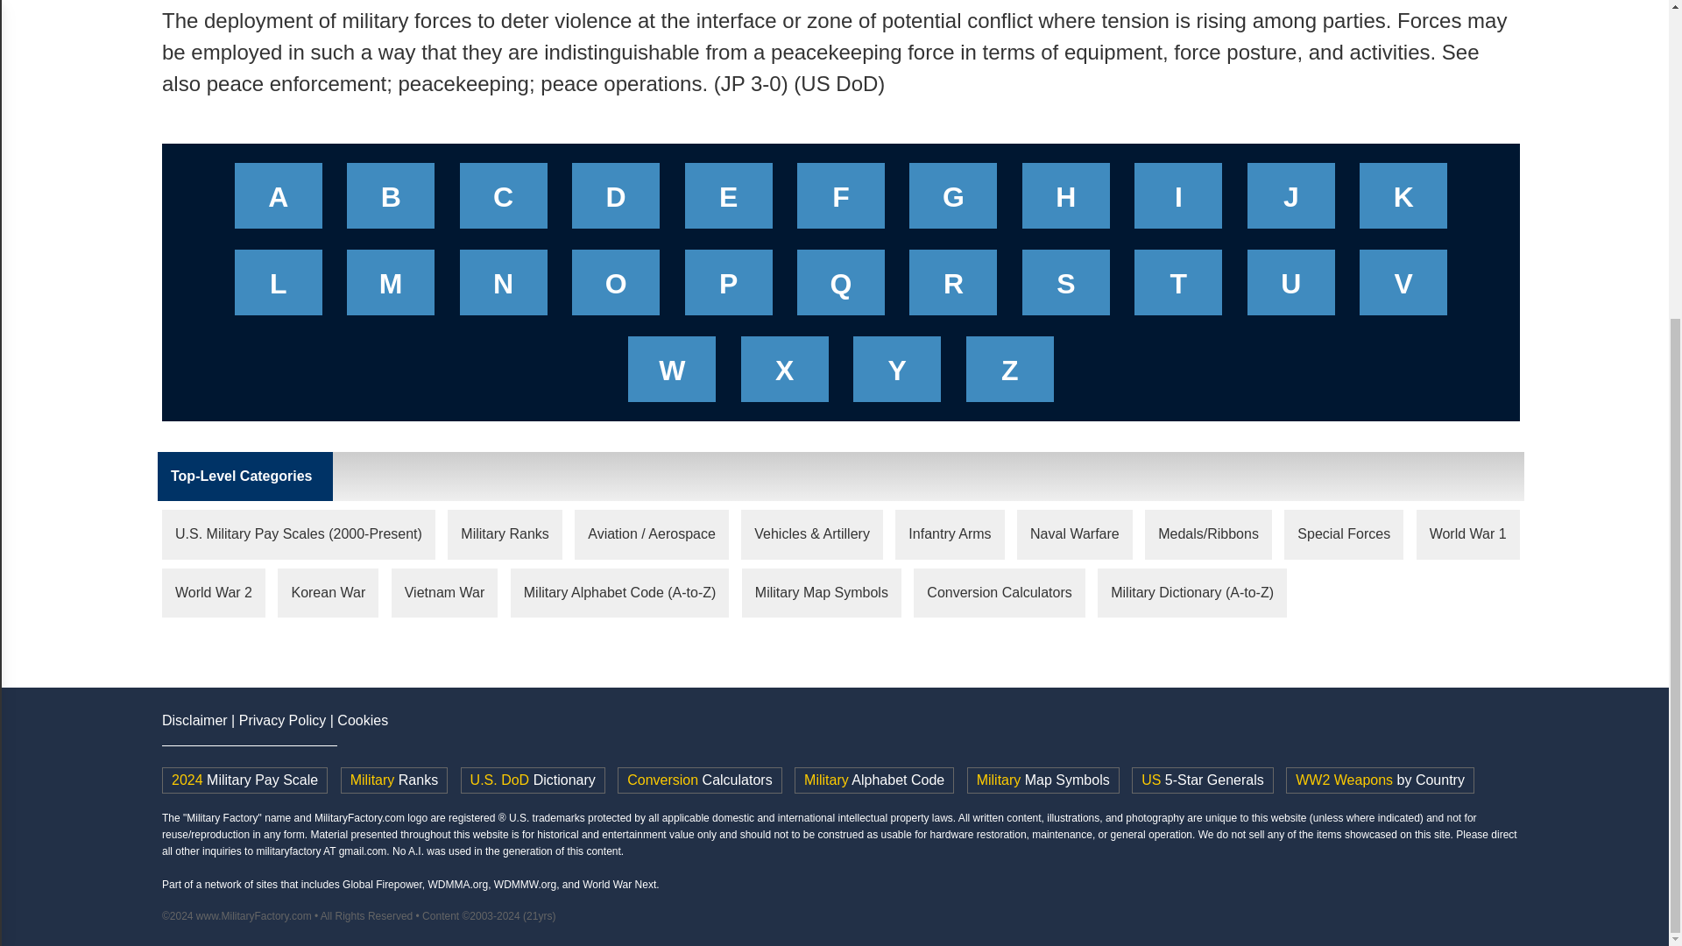 The image size is (1682, 946). Describe the element at coordinates (841, 201) in the screenshot. I see `F` at that location.